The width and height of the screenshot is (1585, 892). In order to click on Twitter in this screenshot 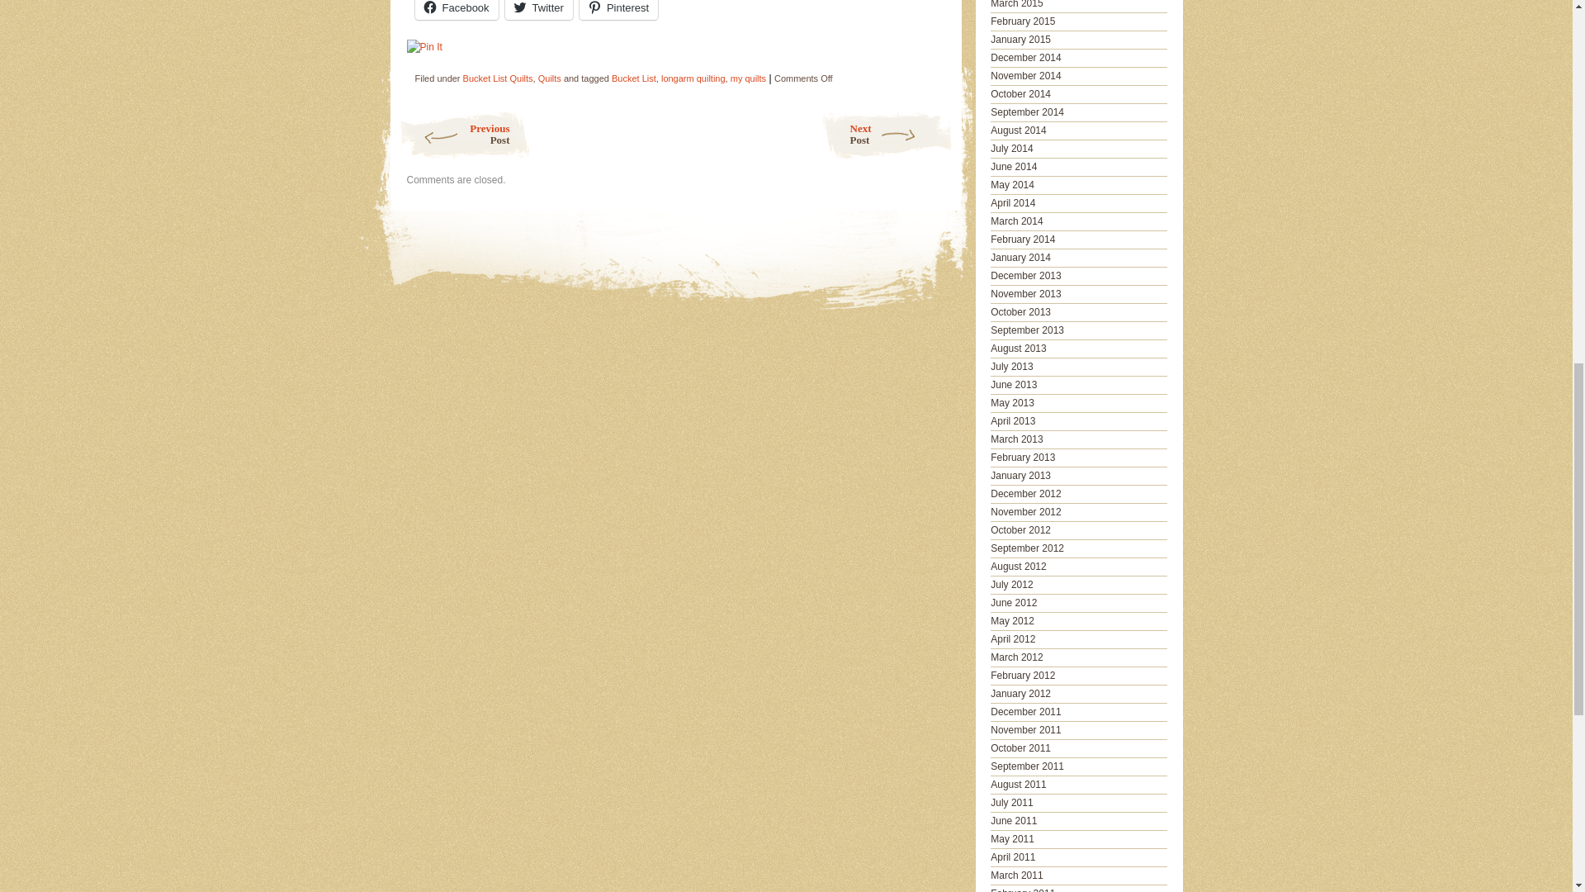, I will do `click(693, 78)`.